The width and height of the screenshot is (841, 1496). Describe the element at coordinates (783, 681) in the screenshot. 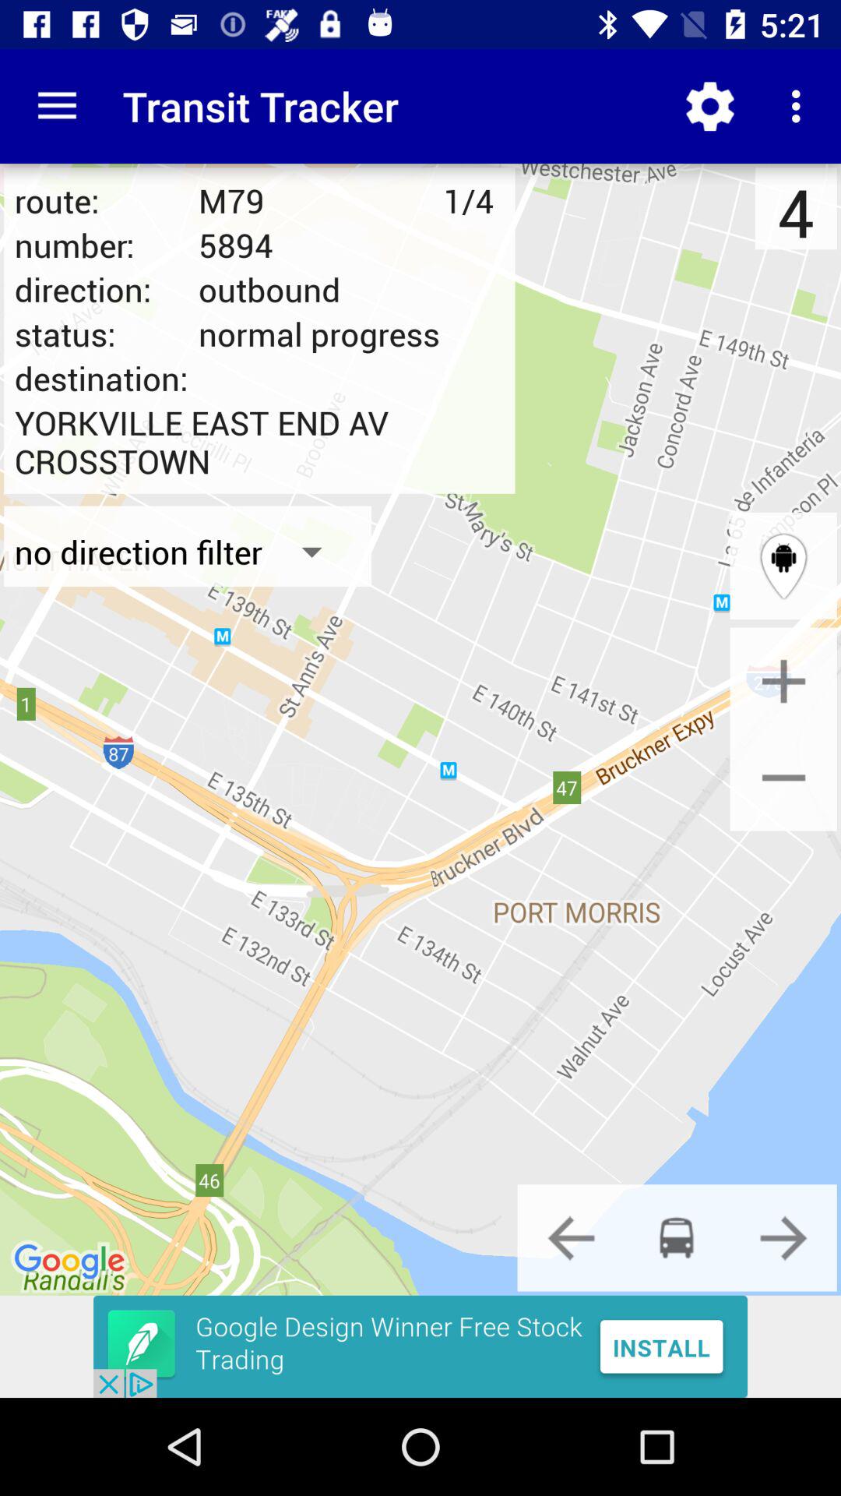

I see `zoom in` at that location.